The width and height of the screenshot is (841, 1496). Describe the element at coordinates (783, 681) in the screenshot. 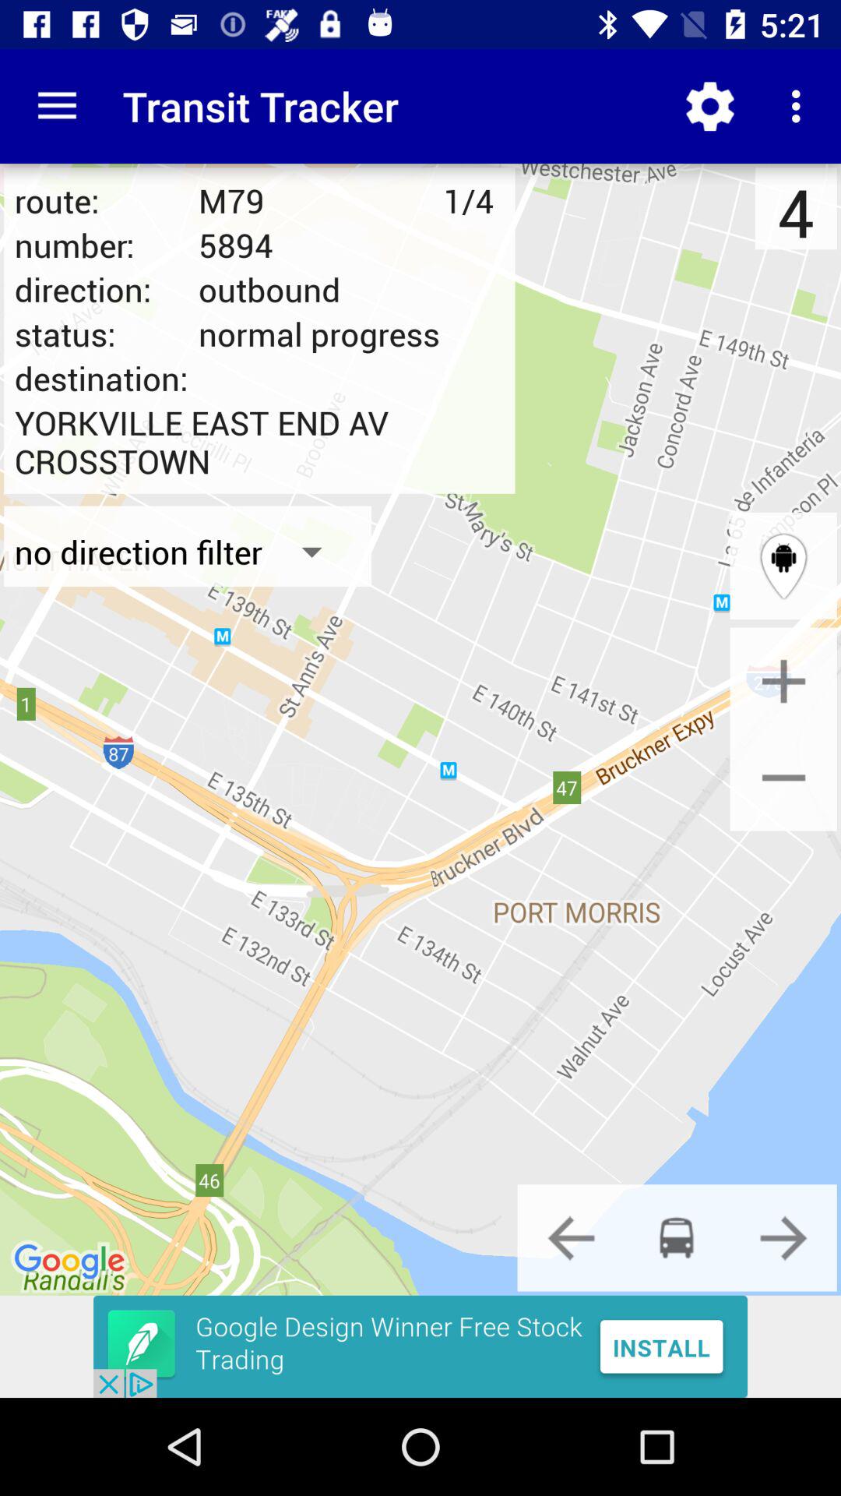

I see `zoom in` at that location.